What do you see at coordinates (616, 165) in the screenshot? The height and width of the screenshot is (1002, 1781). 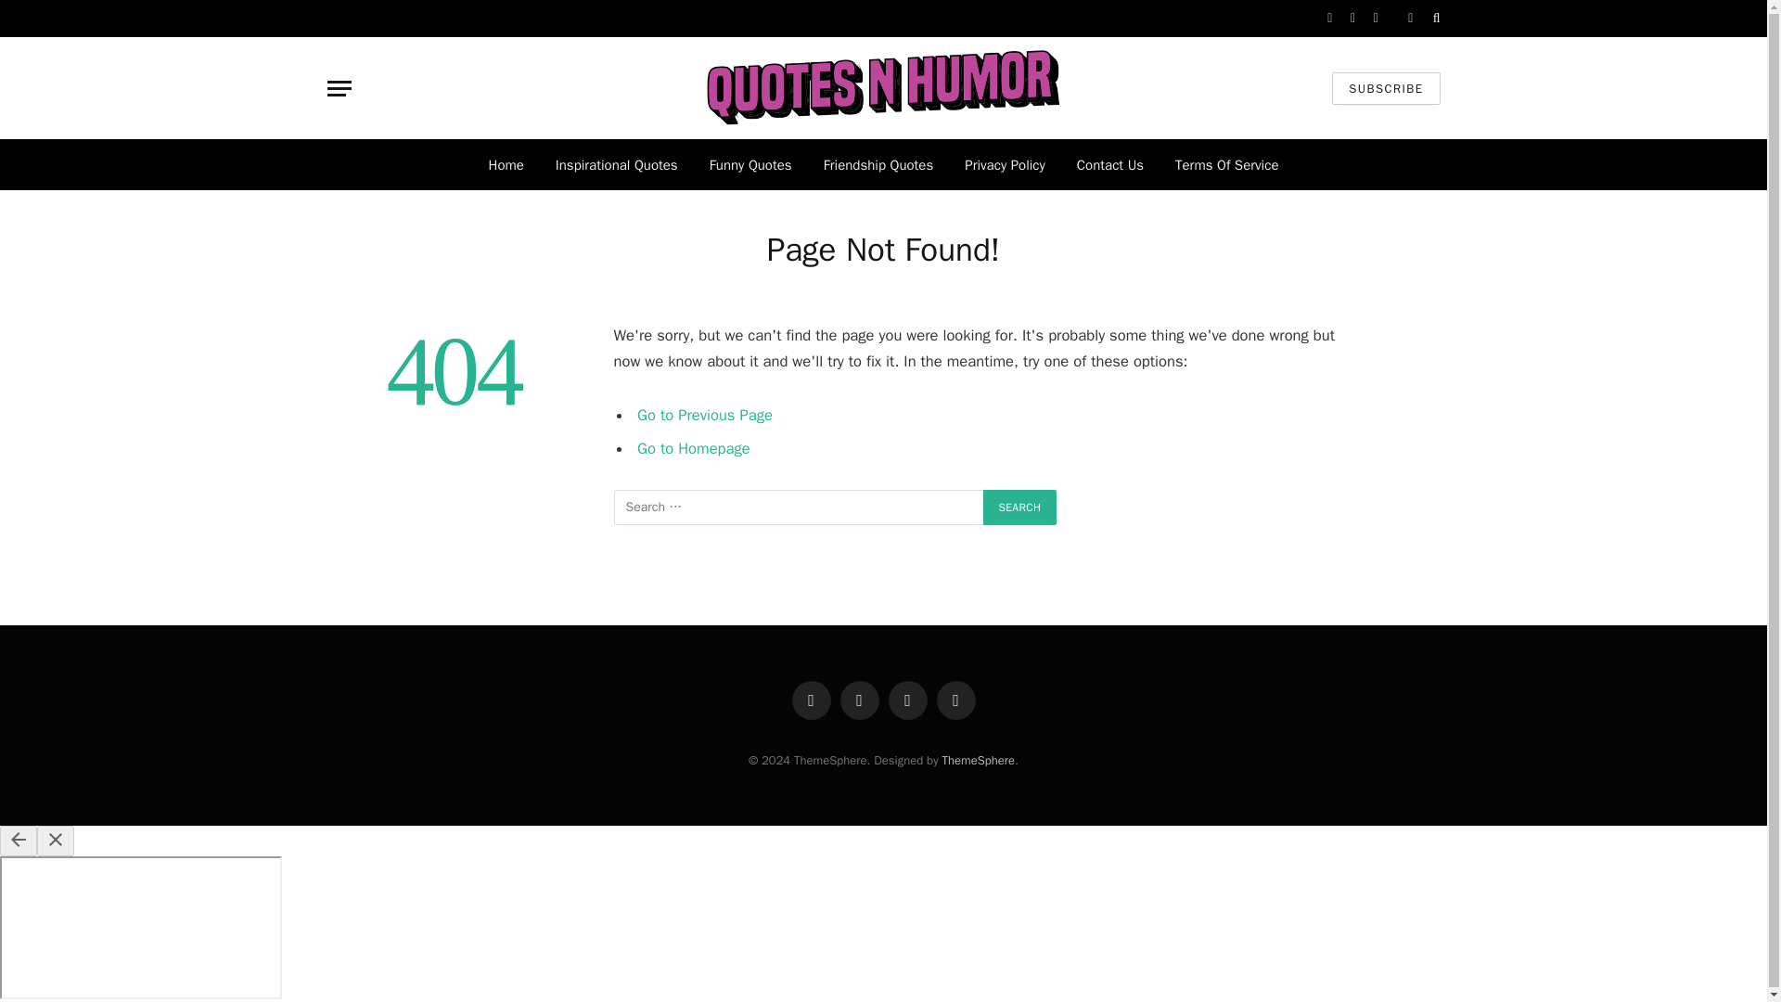 I see `Inspirational Quotes` at bounding box center [616, 165].